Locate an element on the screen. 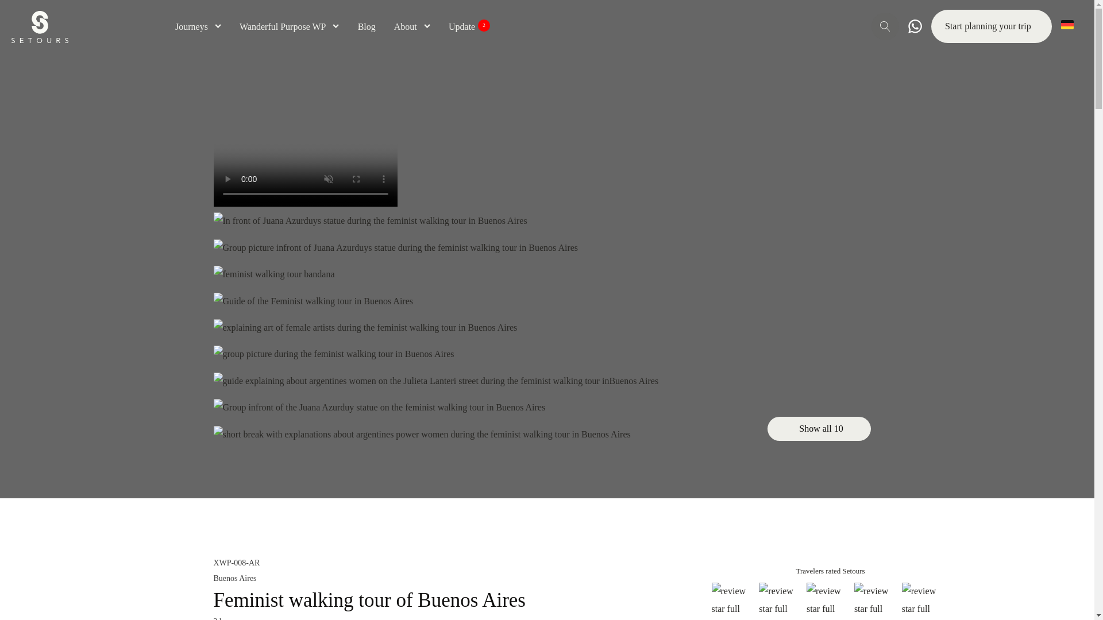 The image size is (1103, 620). Blog is located at coordinates (367, 26).